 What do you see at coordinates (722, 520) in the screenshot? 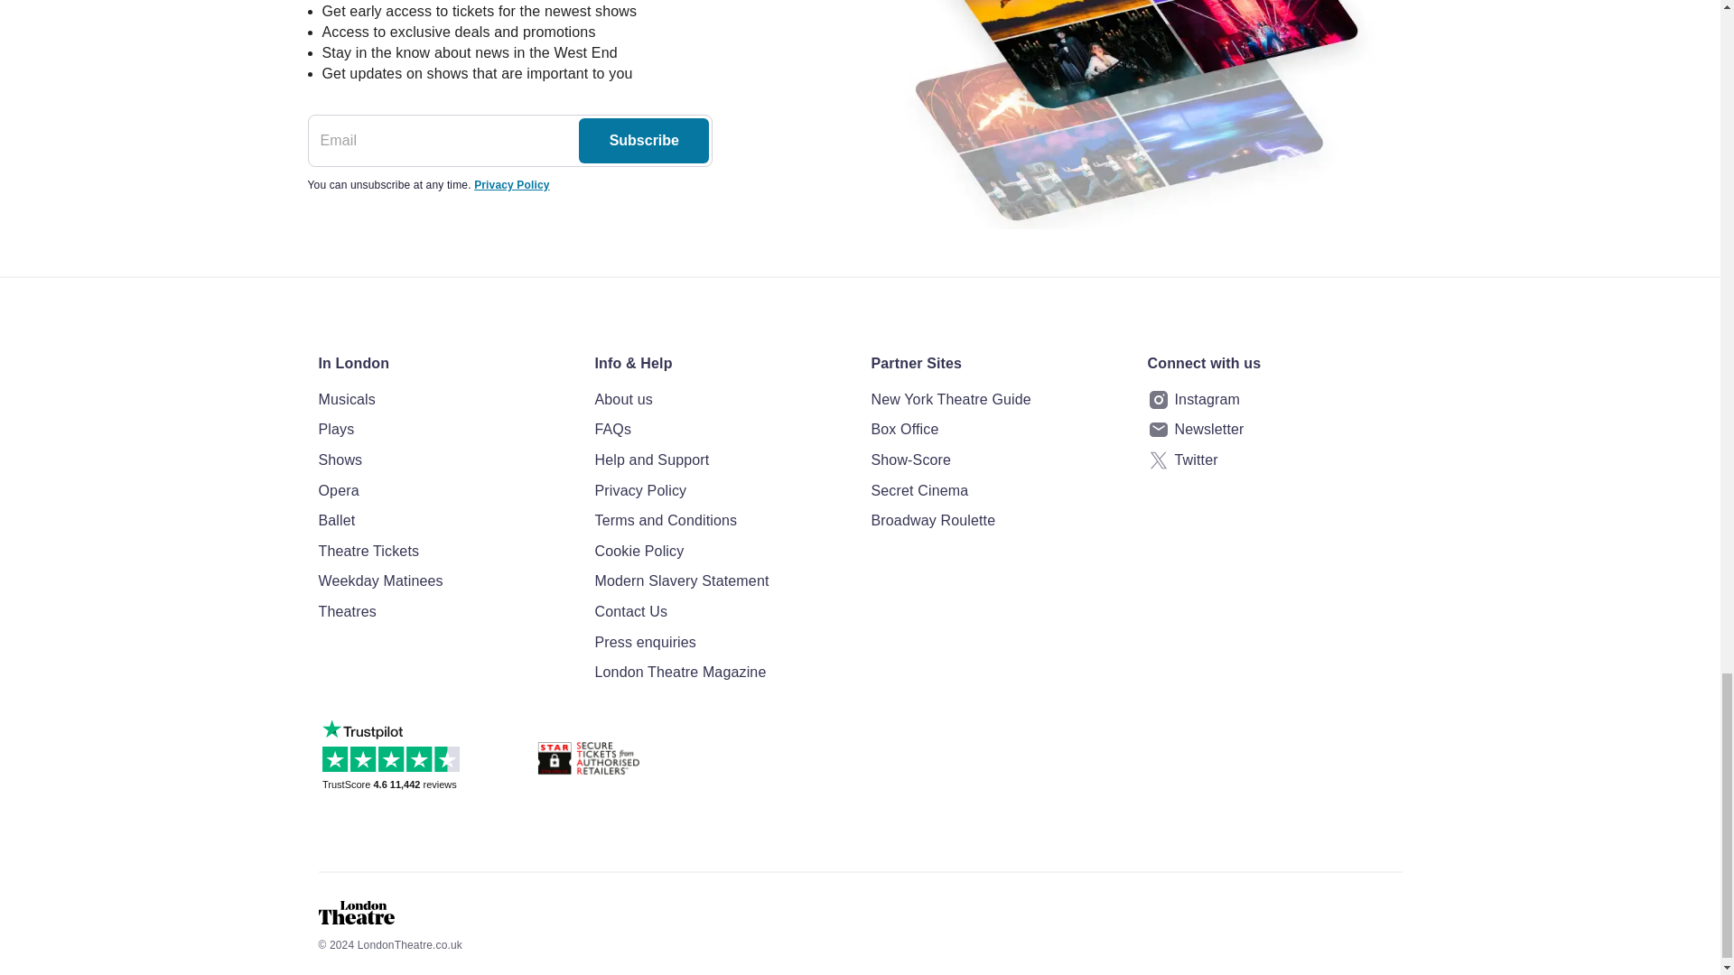
I see `Terms and Conditions` at bounding box center [722, 520].